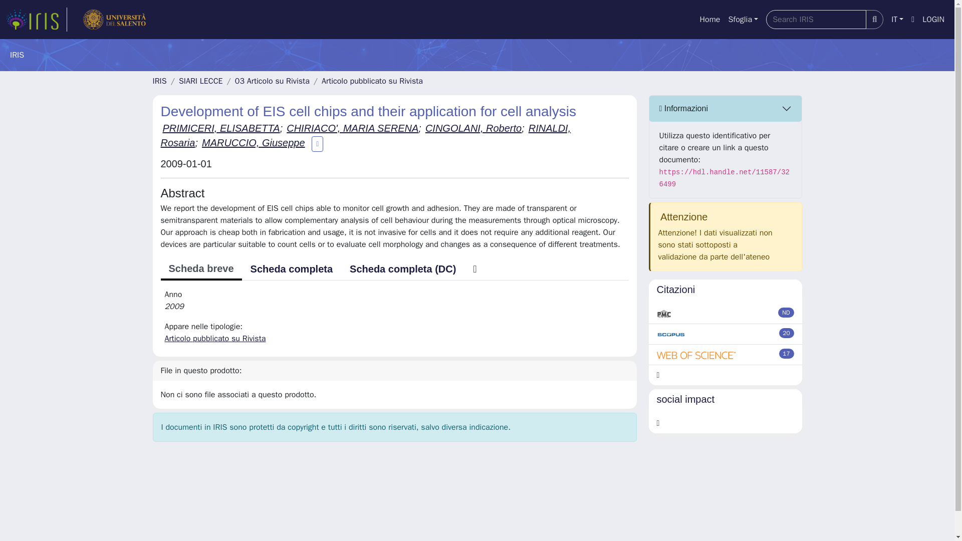 The image size is (962, 541). Describe the element at coordinates (254, 142) in the screenshot. I see `MARUCCIO, Giuseppe` at that location.